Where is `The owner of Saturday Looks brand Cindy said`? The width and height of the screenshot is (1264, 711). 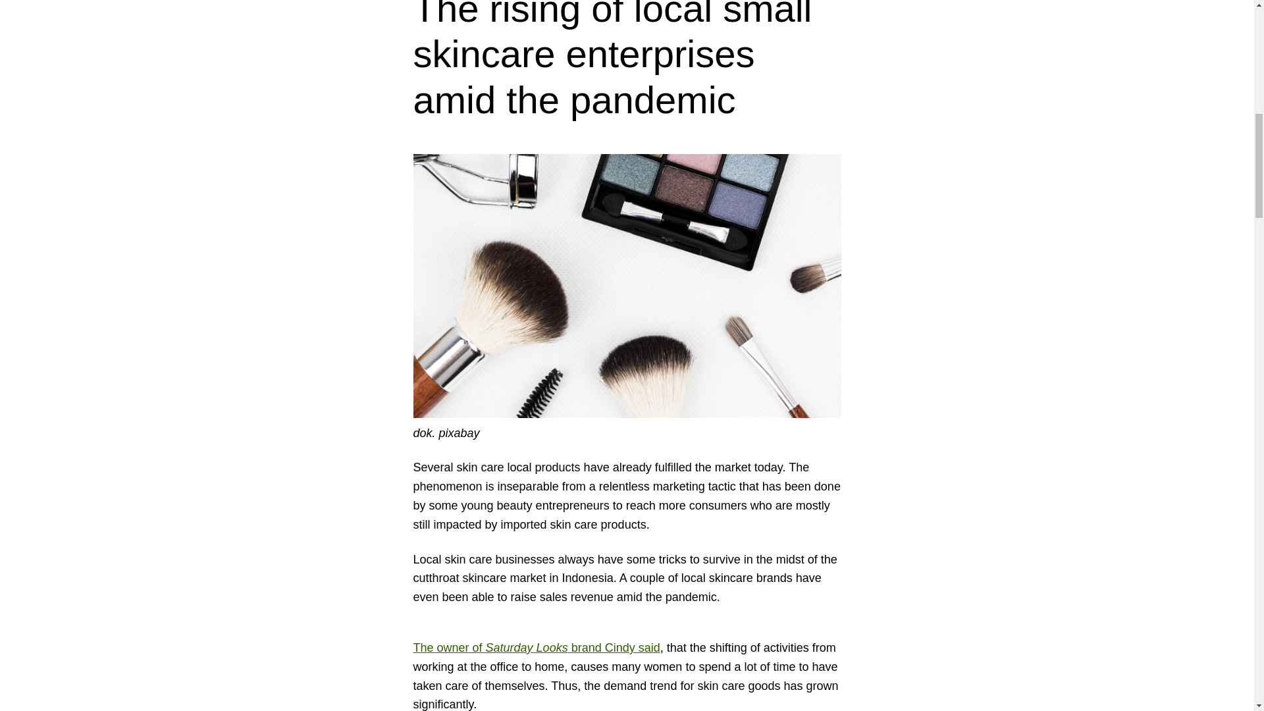 The owner of Saturday Looks brand Cindy said is located at coordinates (536, 648).